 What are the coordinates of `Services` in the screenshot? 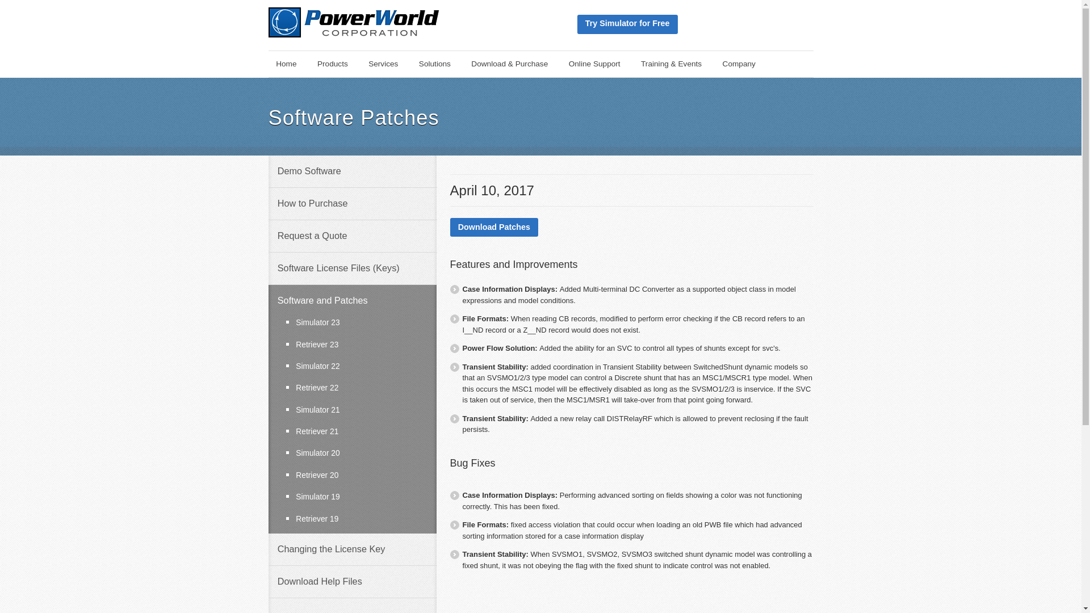 It's located at (383, 64).